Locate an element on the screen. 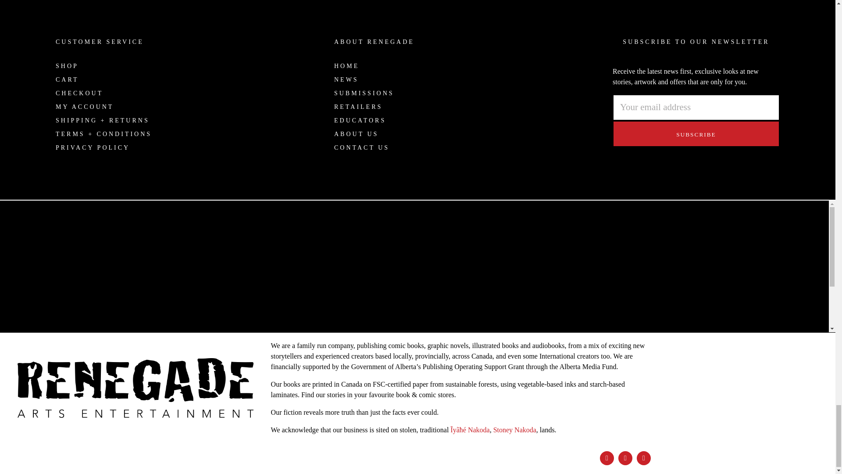 The image size is (842, 474). Renegade-Wordmark-Retina is located at coordinates (135, 388).